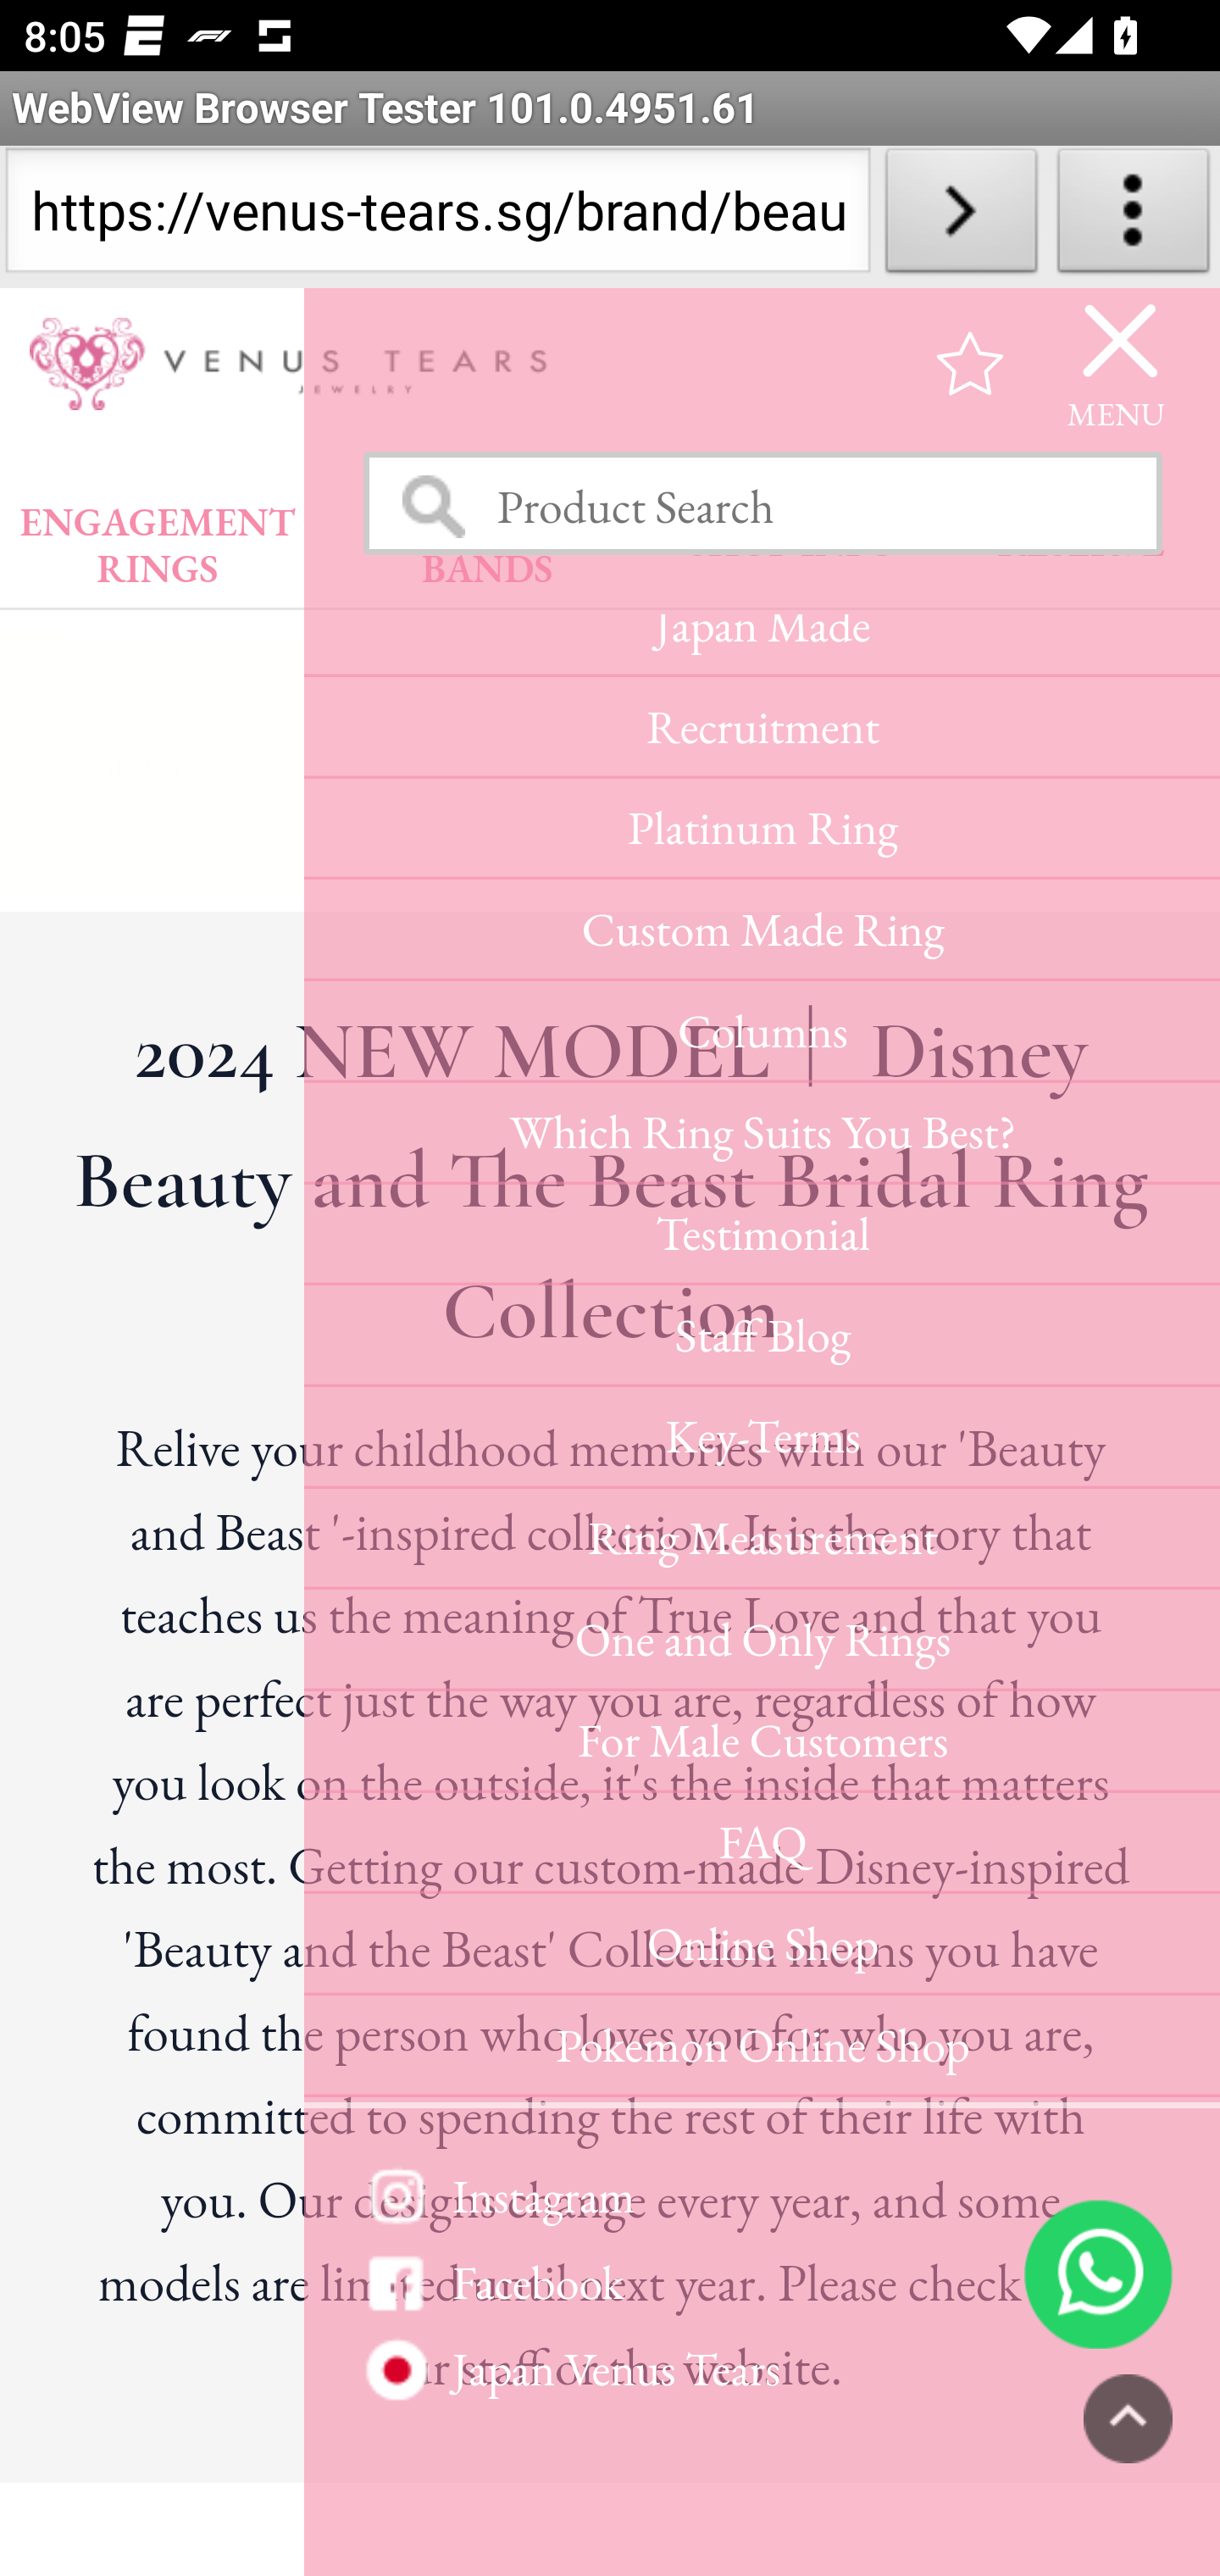  I want to click on FAQ, so click(761, 1846).